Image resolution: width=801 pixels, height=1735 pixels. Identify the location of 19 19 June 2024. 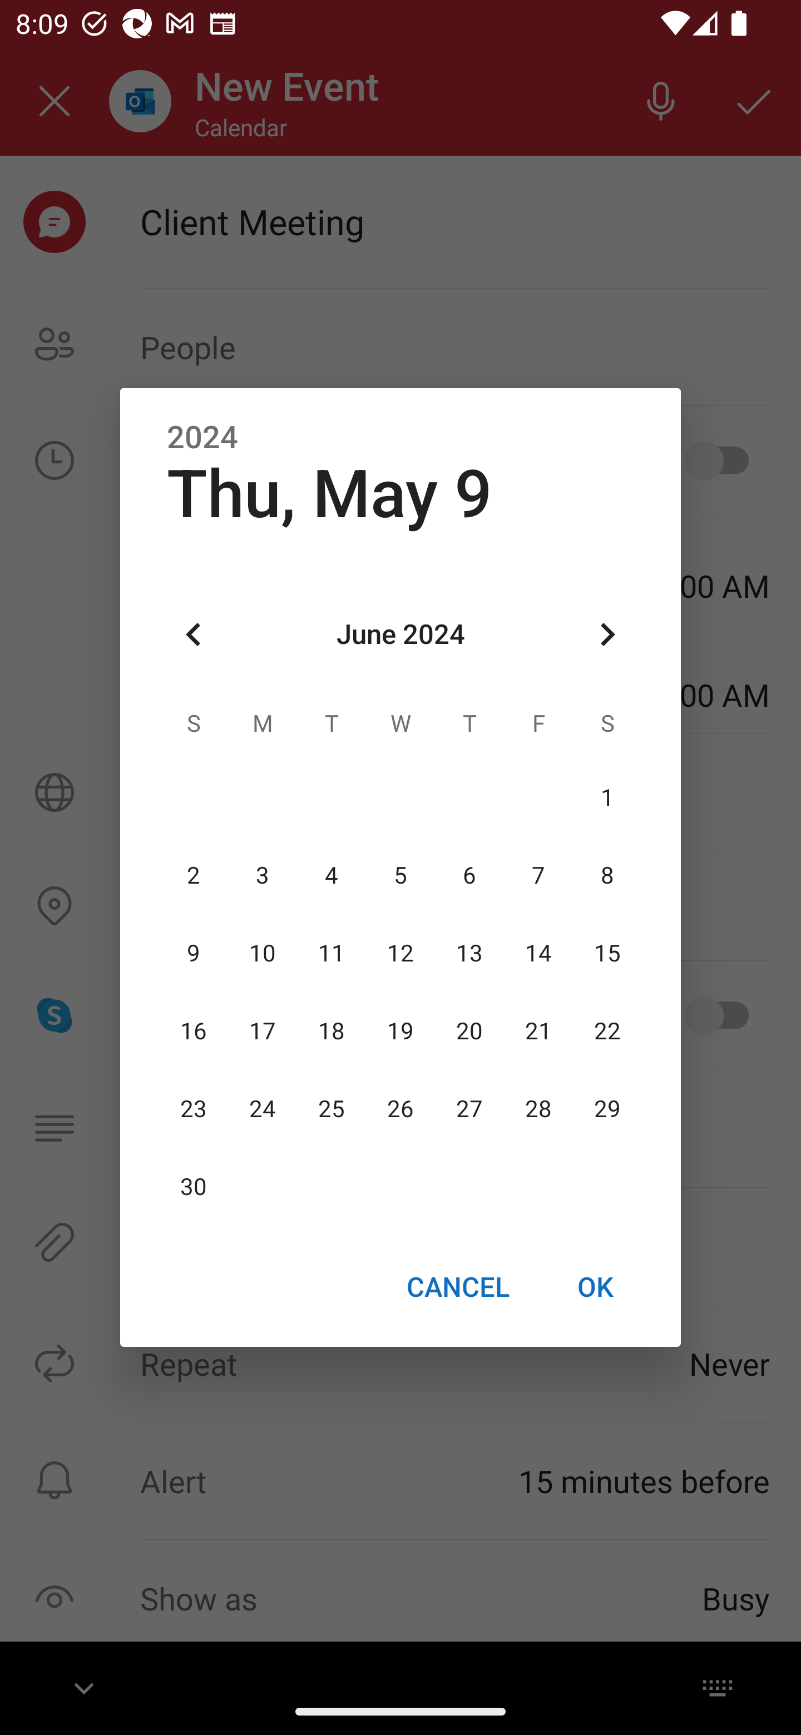
(400, 1031).